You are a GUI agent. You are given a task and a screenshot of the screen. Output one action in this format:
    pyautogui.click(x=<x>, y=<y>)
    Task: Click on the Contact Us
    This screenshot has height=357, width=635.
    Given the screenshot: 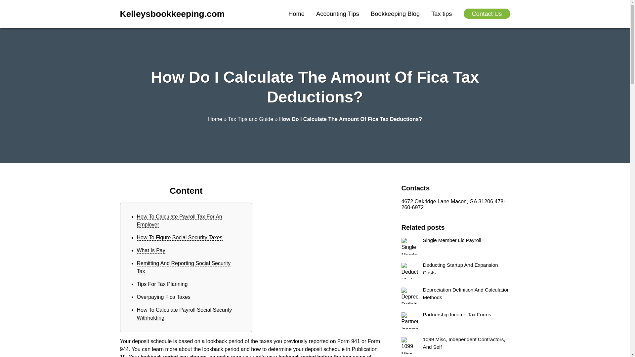 What is the action you would take?
    pyautogui.click(x=487, y=14)
    